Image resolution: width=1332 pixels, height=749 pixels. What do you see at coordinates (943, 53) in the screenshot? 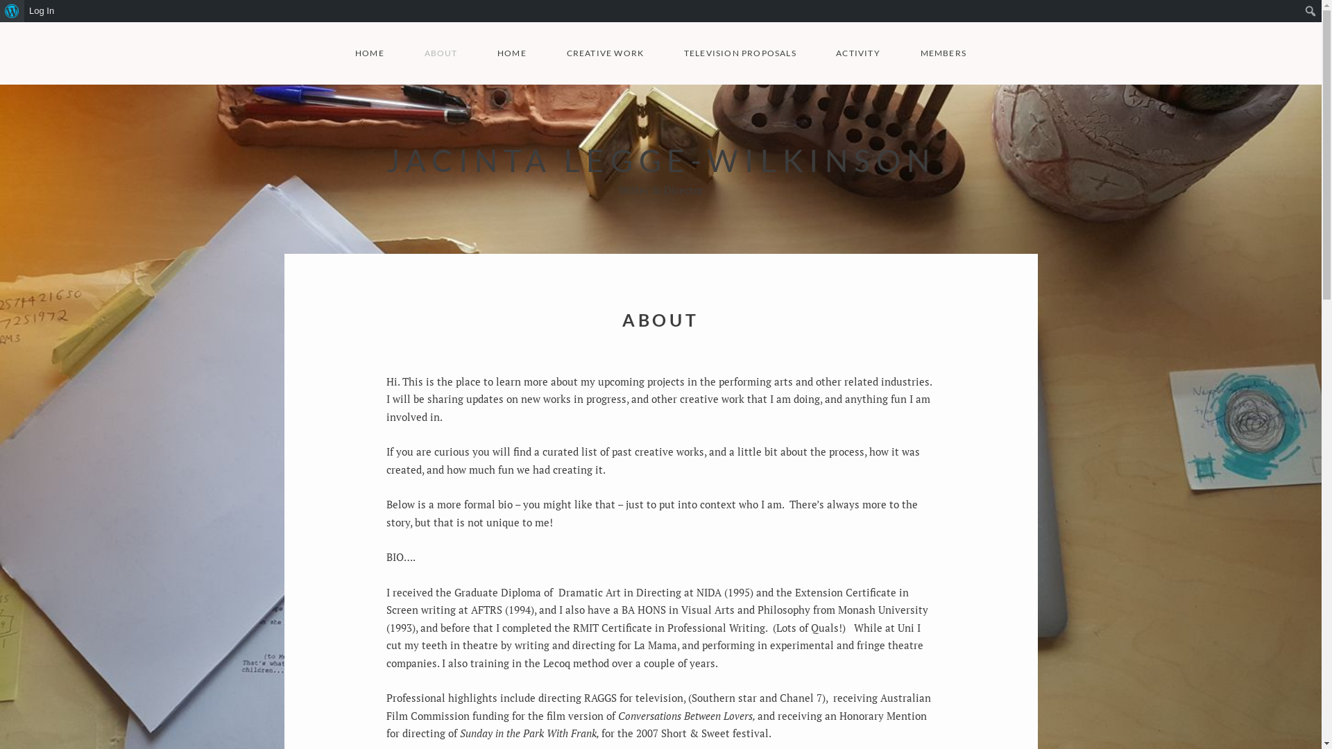
I see `MEMBERS` at bounding box center [943, 53].